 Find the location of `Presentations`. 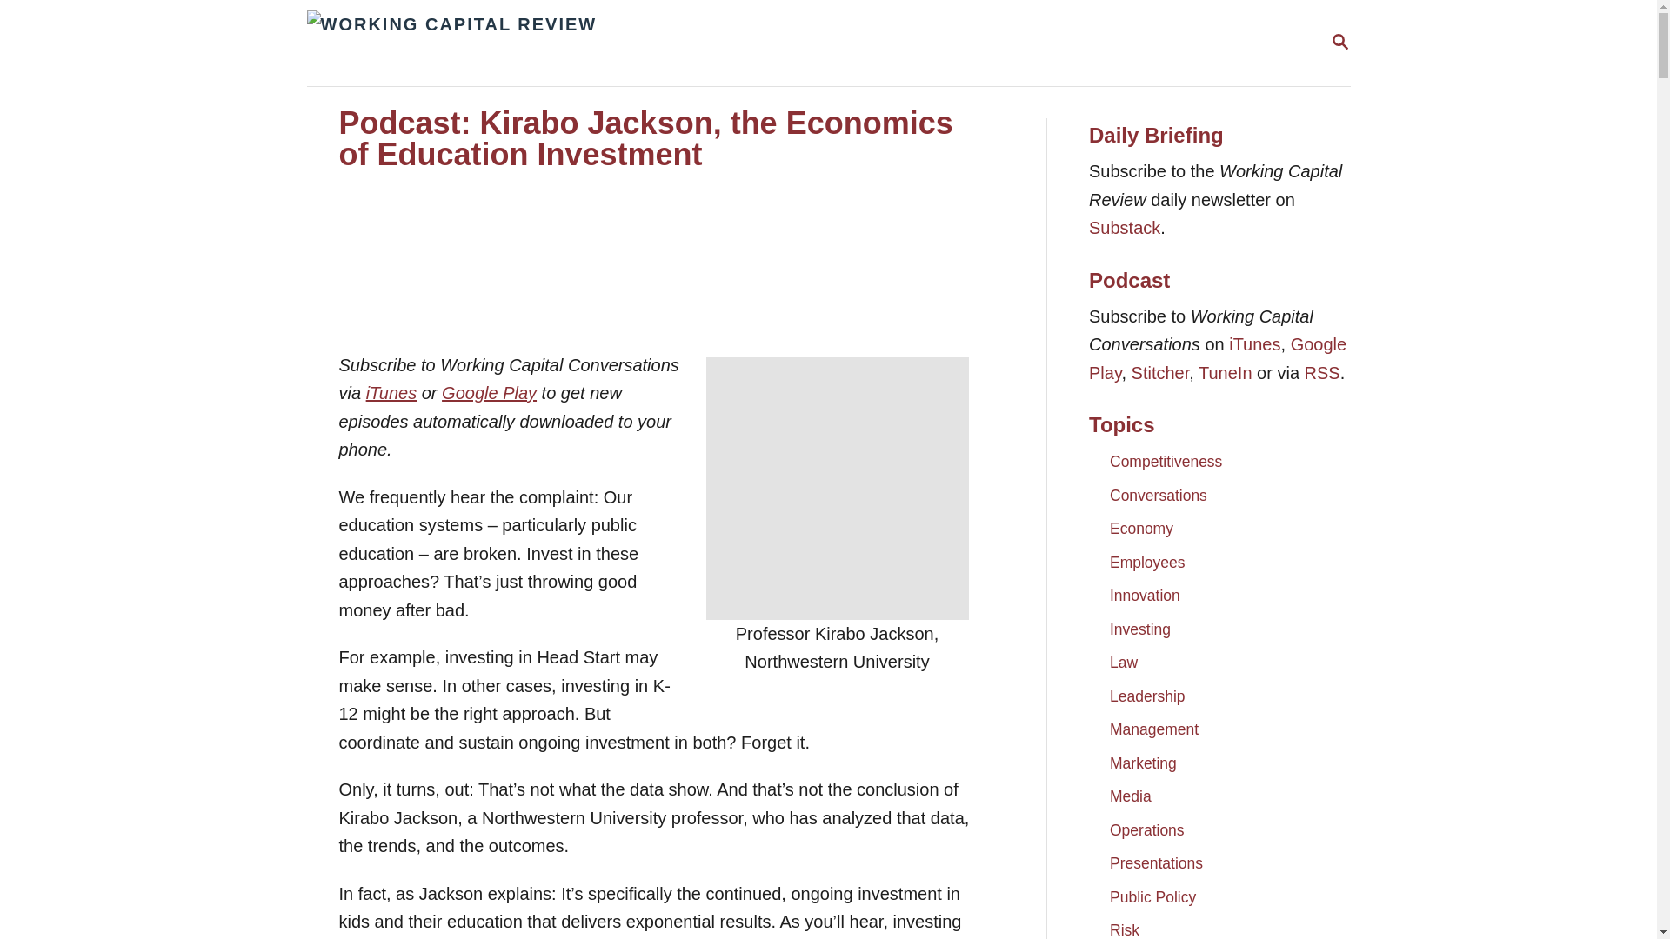

Presentations is located at coordinates (1156, 862).